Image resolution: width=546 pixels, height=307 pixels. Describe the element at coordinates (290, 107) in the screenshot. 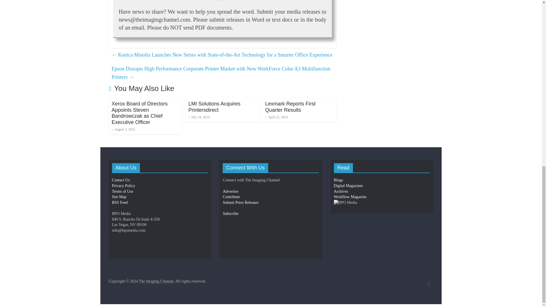

I see `Lexmark Reports First Quarter Results` at that location.